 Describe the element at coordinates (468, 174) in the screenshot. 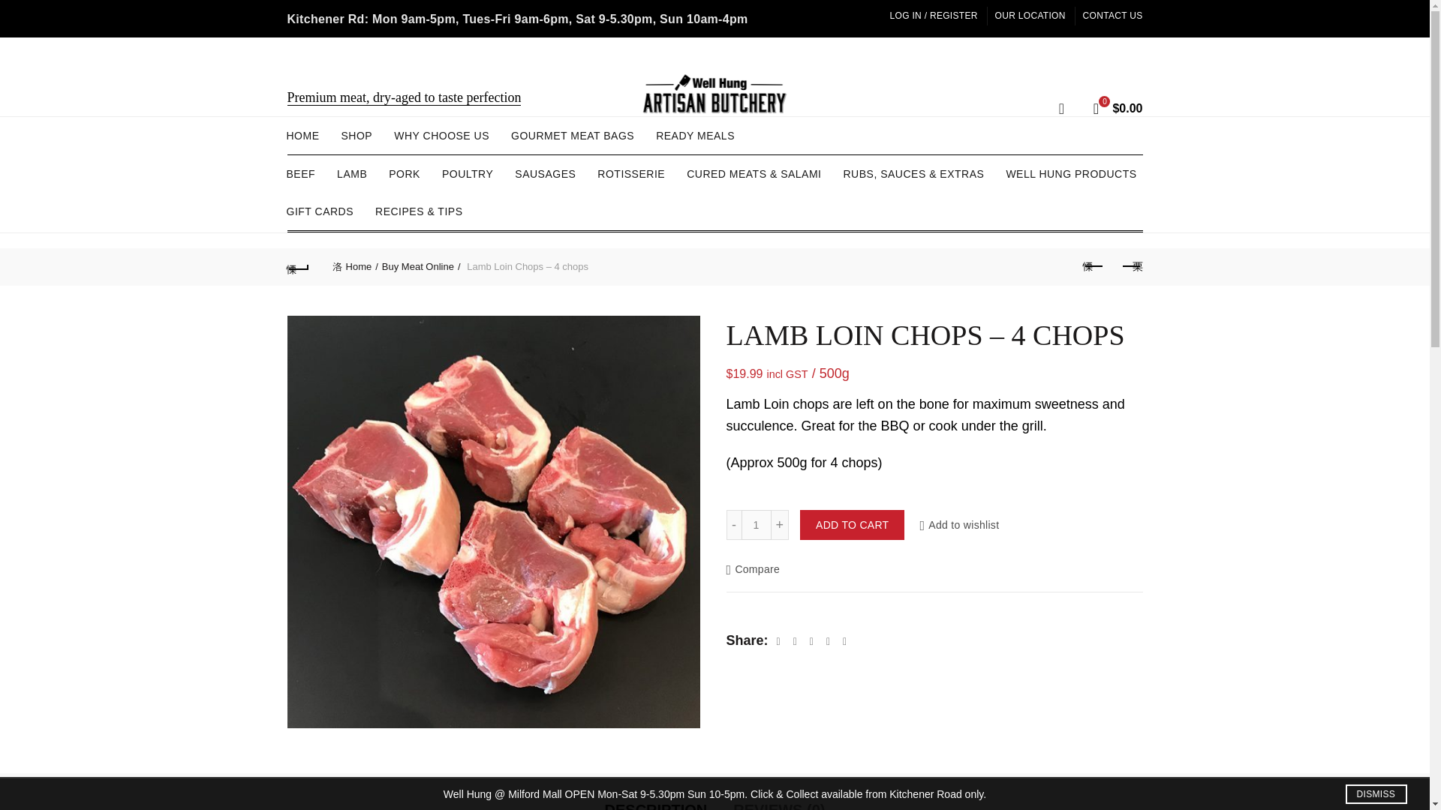

I see `POULTRY` at that location.